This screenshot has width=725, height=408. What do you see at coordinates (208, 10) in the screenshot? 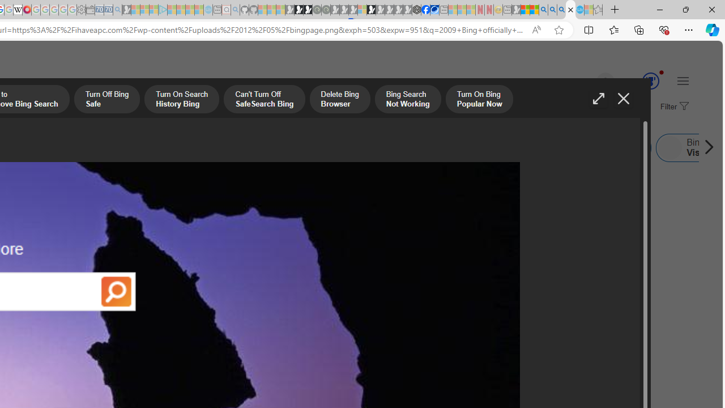
I see `Home | Sky Blue Bikes - Sky Blue Bikes - Sleeping` at bounding box center [208, 10].